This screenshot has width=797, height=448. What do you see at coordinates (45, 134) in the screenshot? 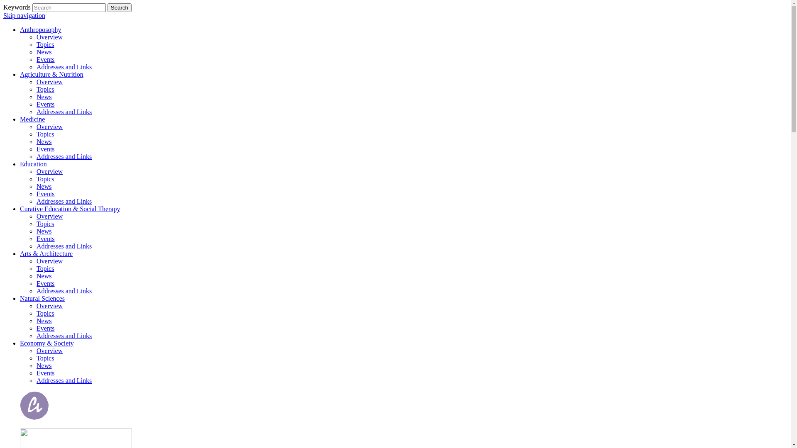
I see `Topics` at bounding box center [45, 134].